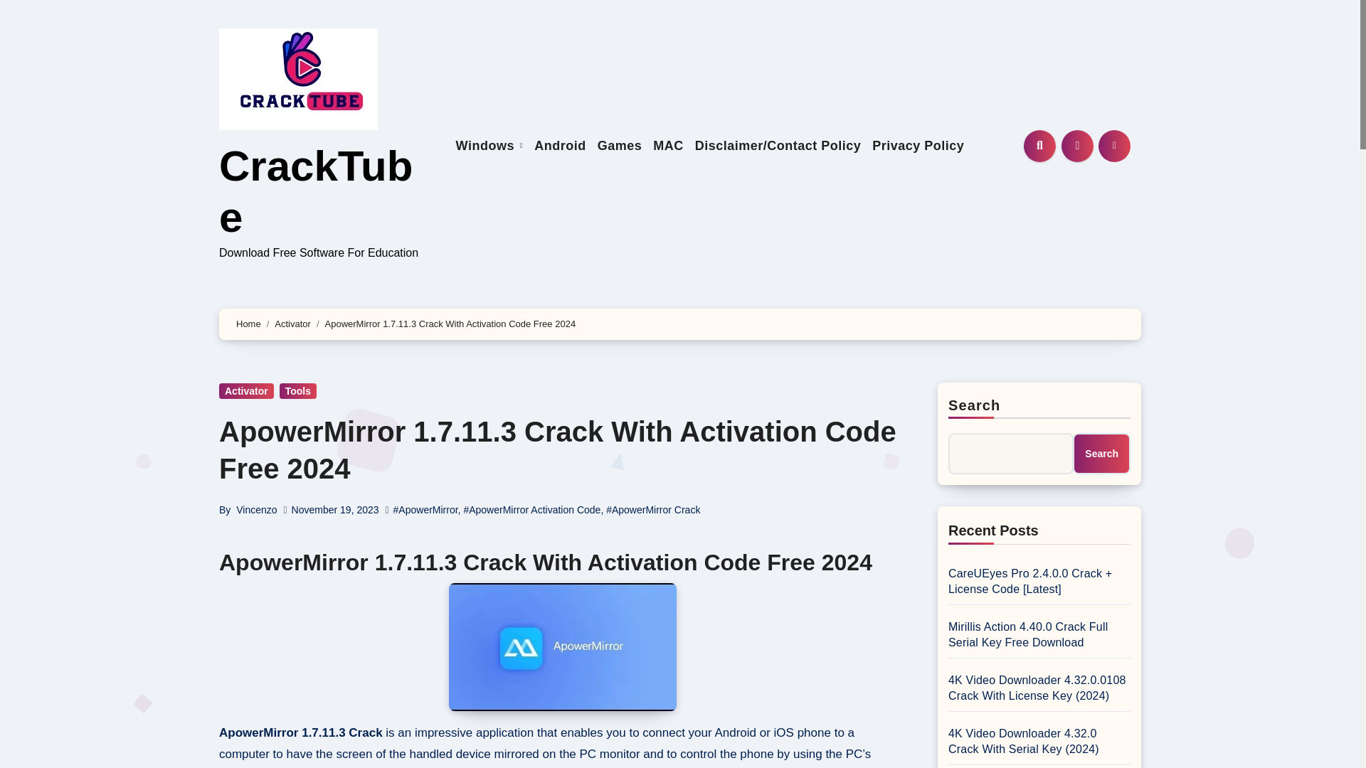 The height and width of the screenshot is (768, 1366). What do you see at coordinates (918, 146) in the screenshot?
I see `Privacy Policy` at bounding box center [918, 146].